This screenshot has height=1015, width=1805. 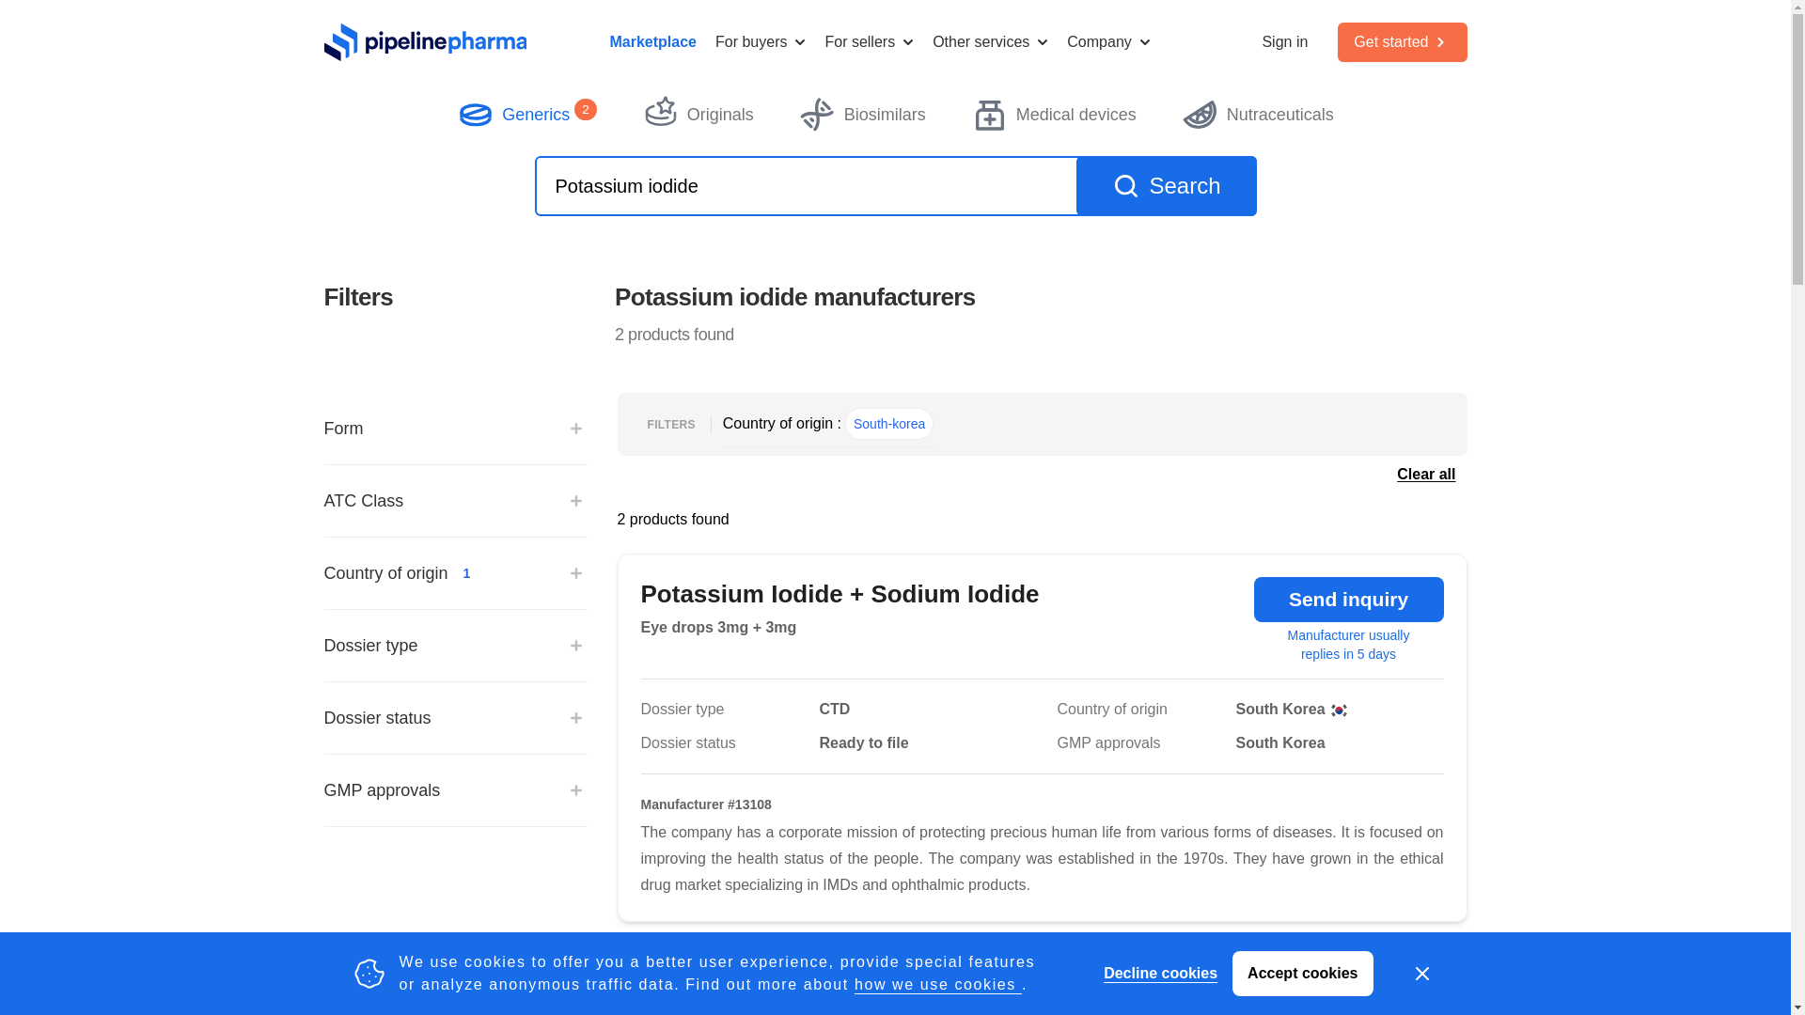 What do you see at coordinates (1339, 710) in the screenshot?
I see `South korea` at bounding box center [1339, 710].